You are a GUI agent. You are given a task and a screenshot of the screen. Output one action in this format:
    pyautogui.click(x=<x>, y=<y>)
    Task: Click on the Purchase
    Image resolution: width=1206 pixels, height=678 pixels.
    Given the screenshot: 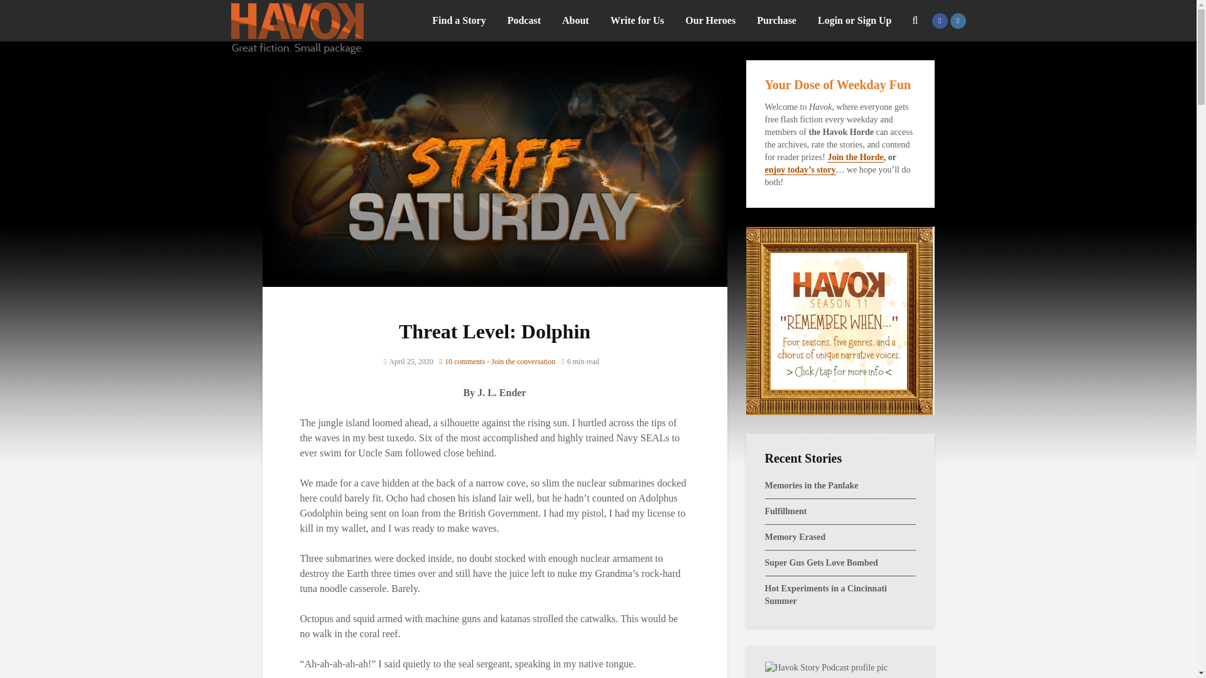 What is the action you would take?
    pyautogui.click(x=776, y=20)
    